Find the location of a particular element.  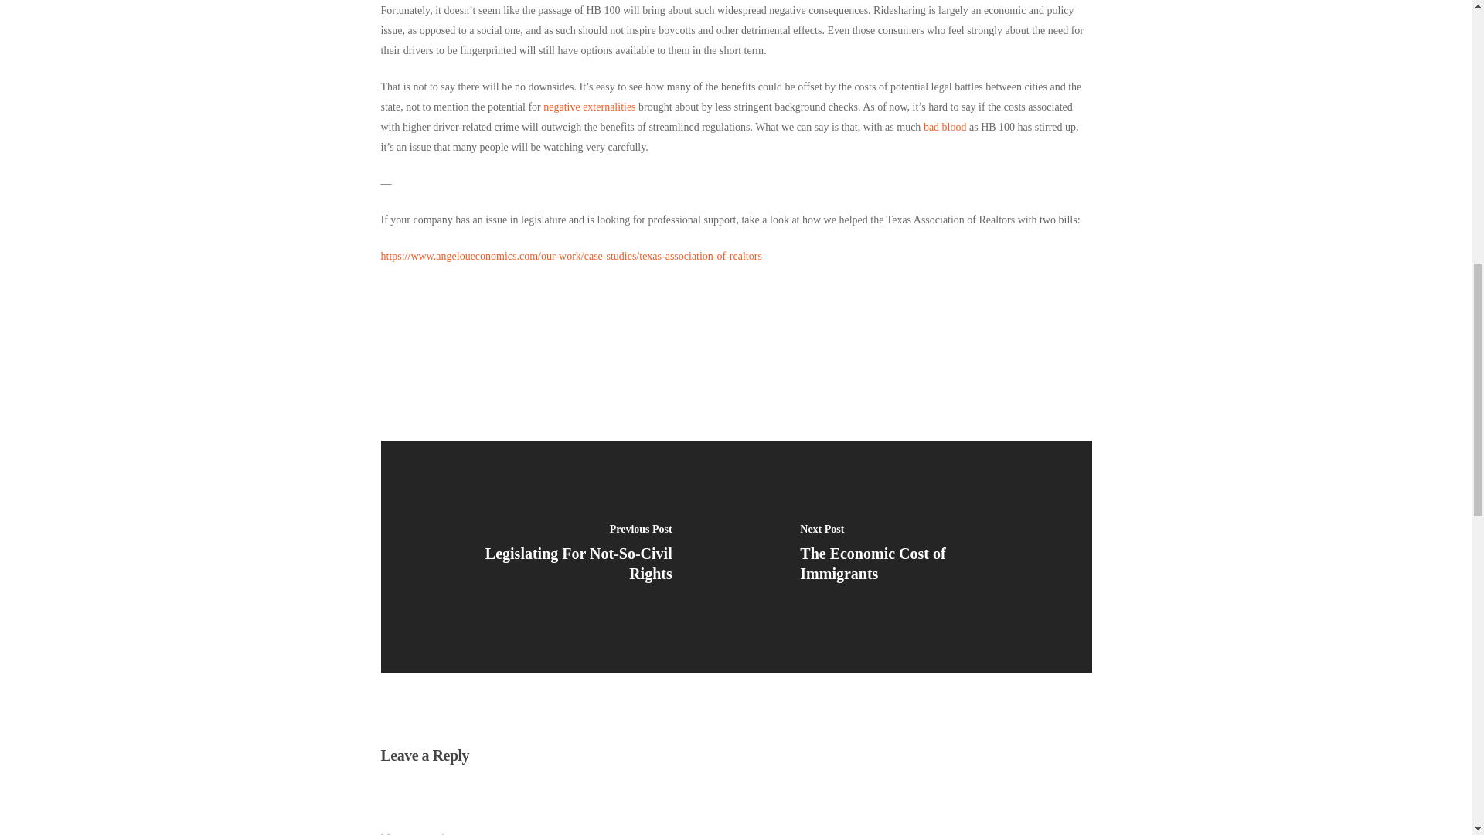

bad blood is located at coordinates (945, 127).